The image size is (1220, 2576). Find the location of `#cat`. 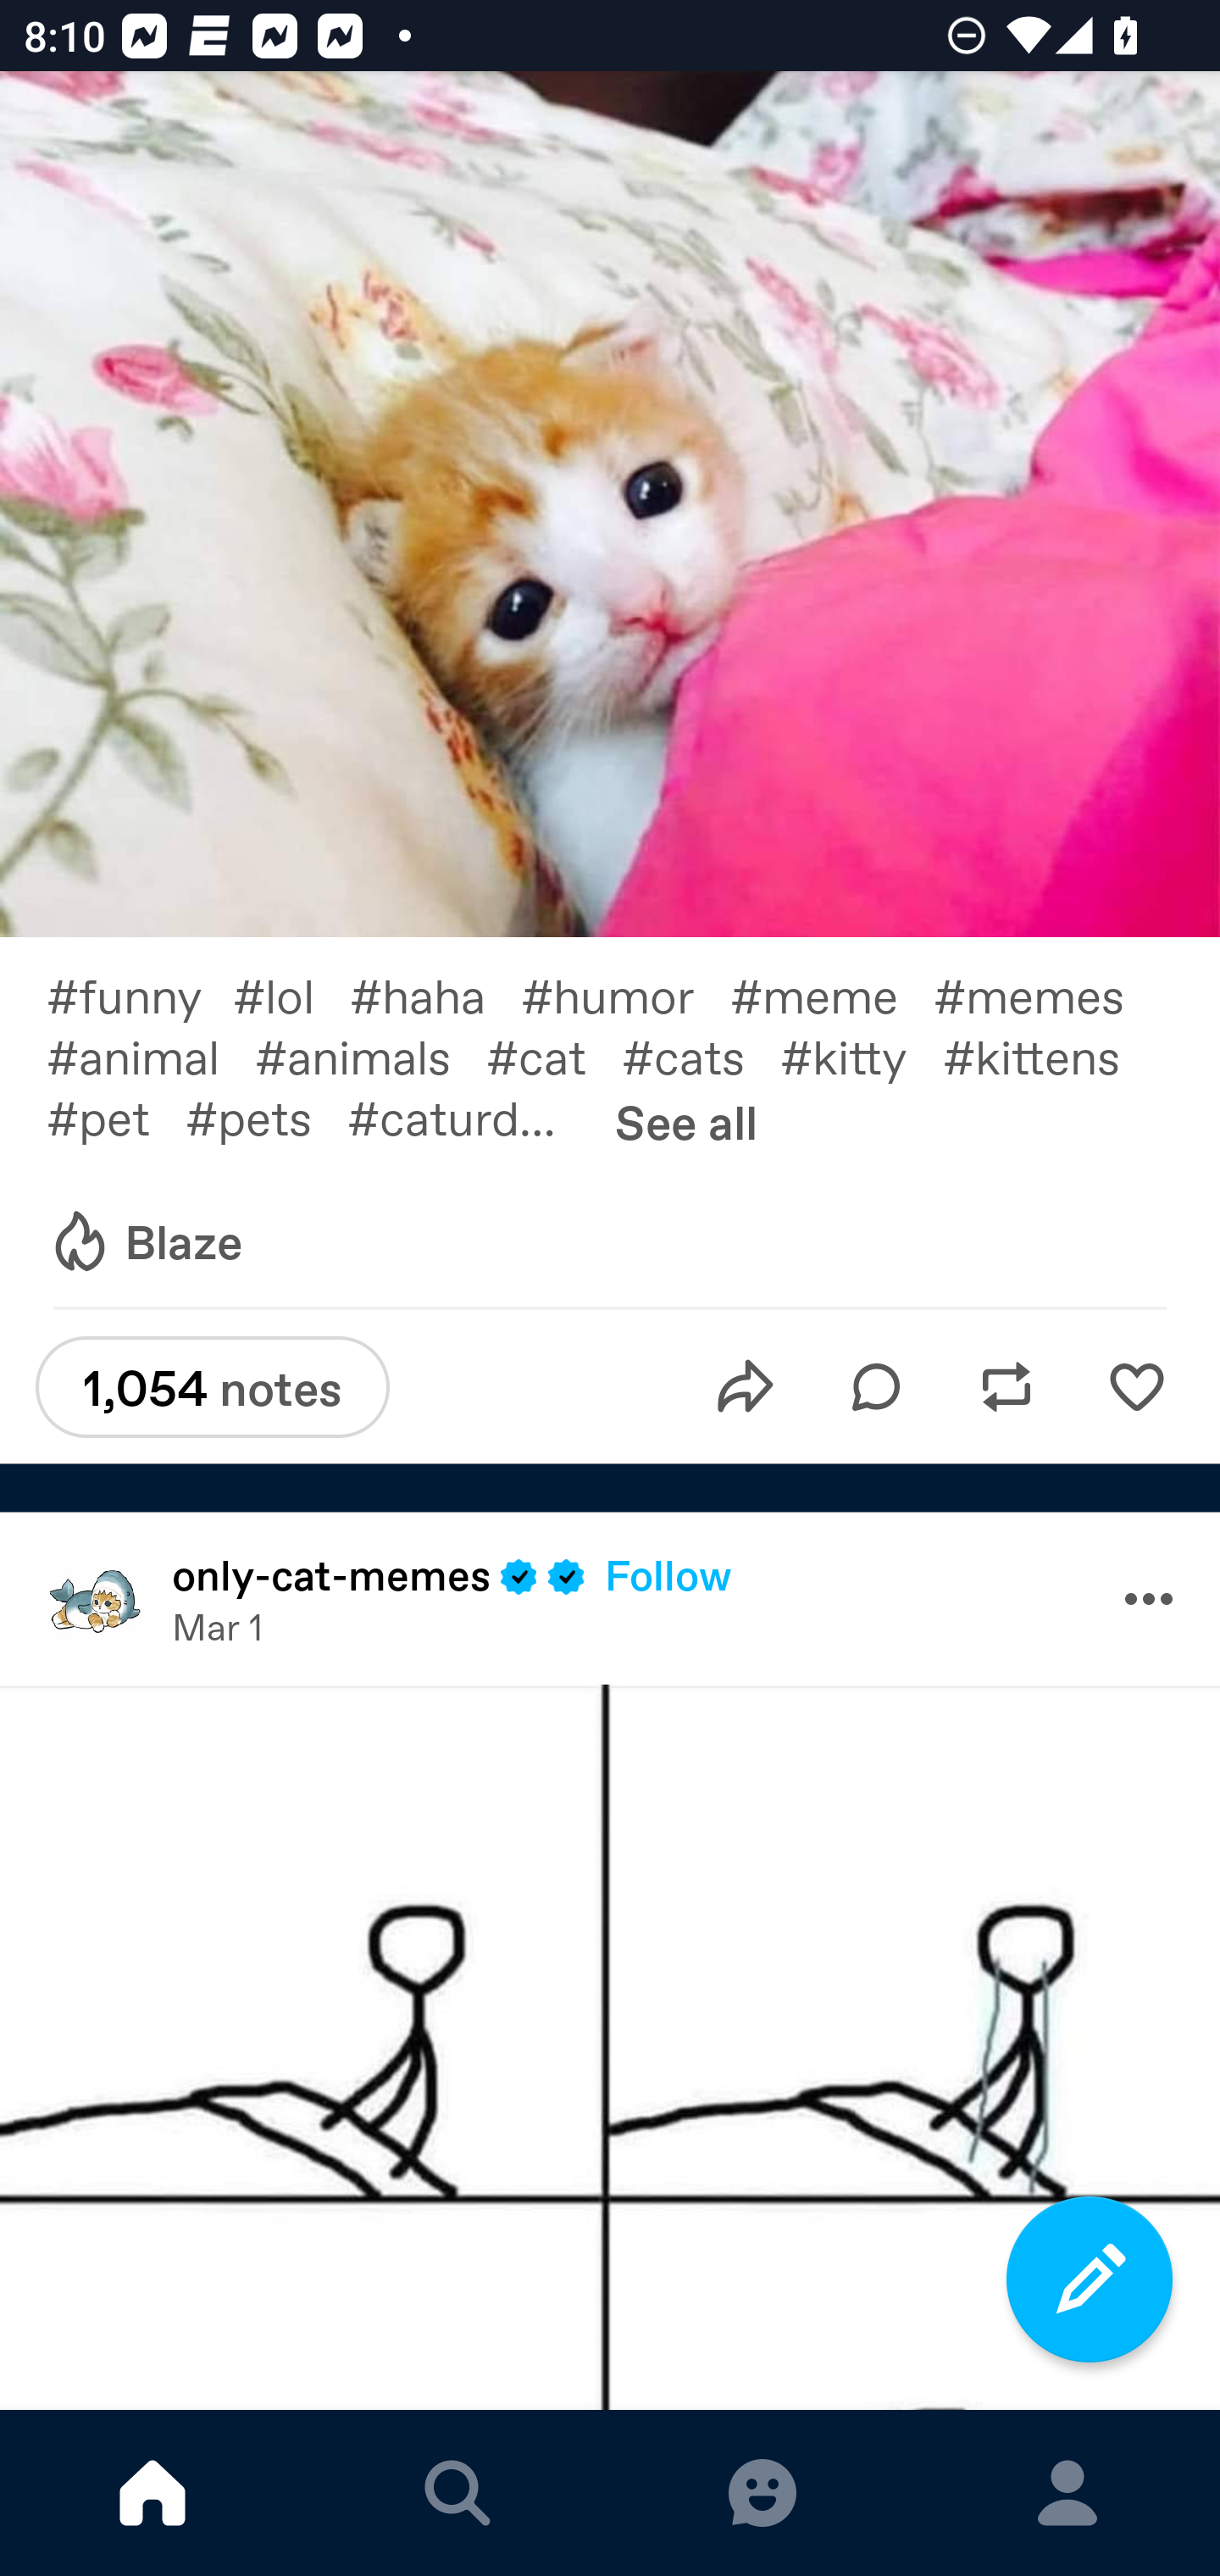

#cat is located at coordinates (554, 1056).